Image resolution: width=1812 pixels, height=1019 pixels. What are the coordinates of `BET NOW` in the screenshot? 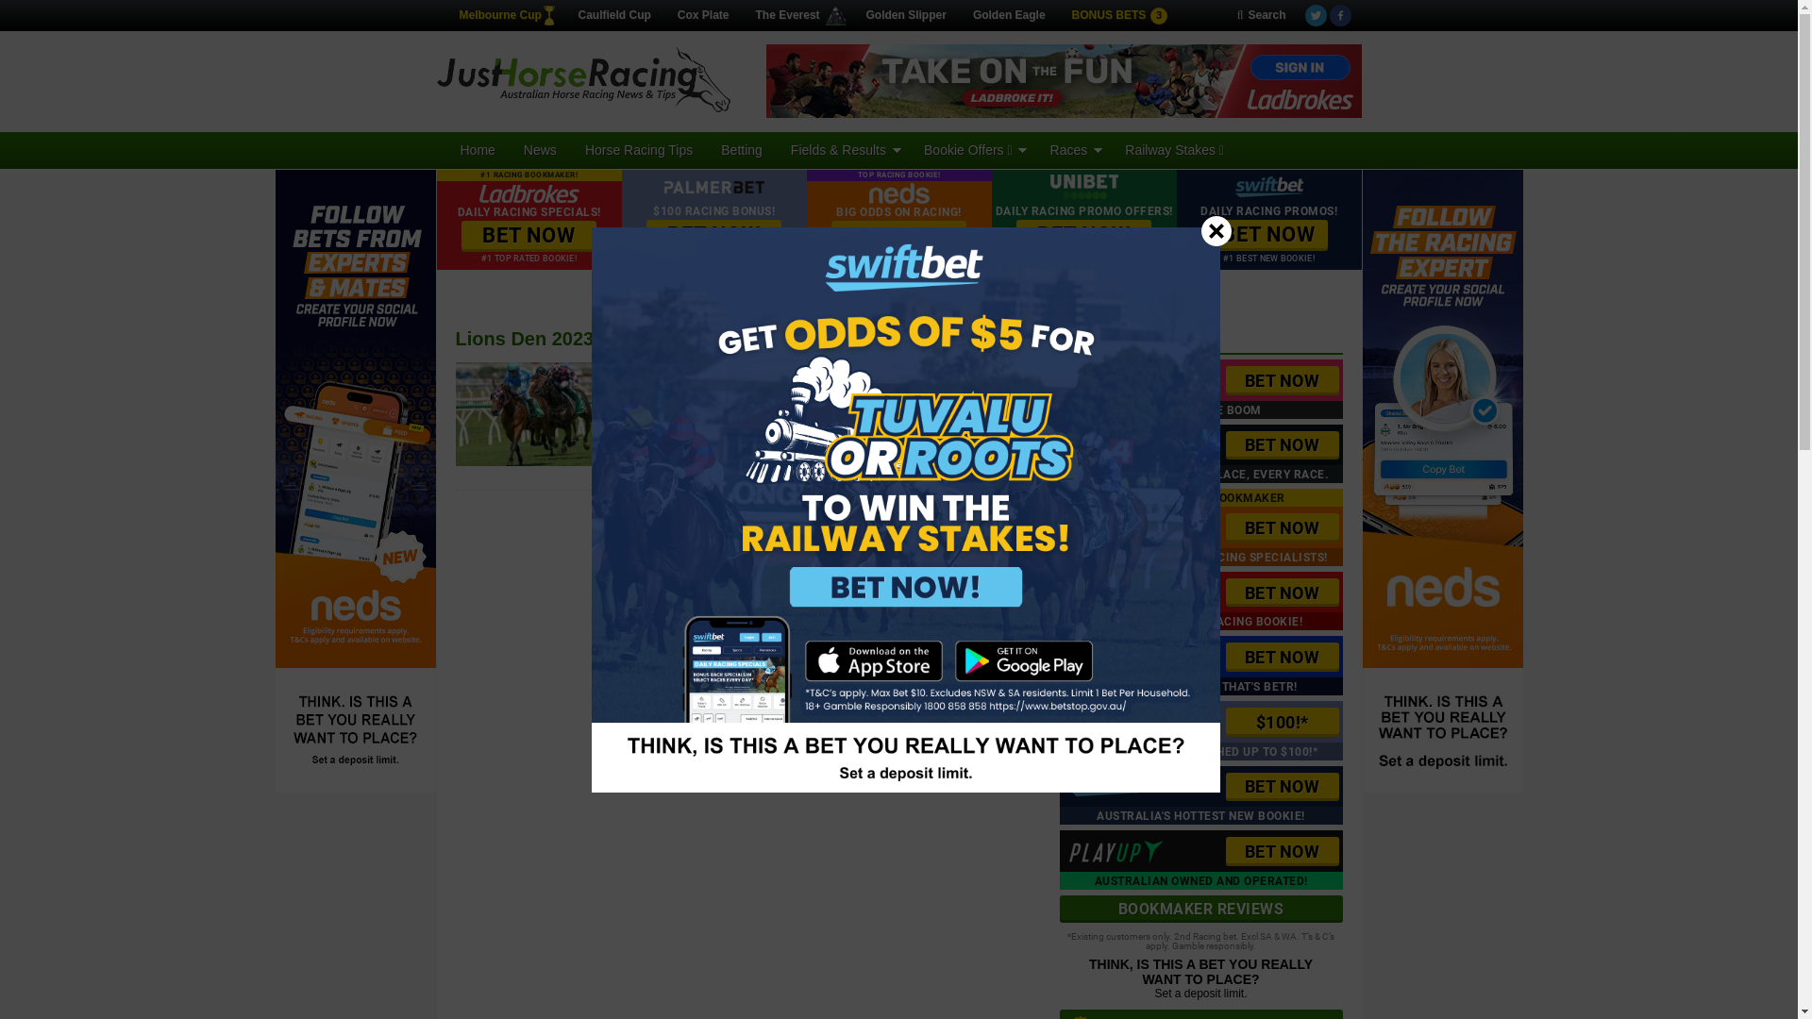 It's located at (713, 236).